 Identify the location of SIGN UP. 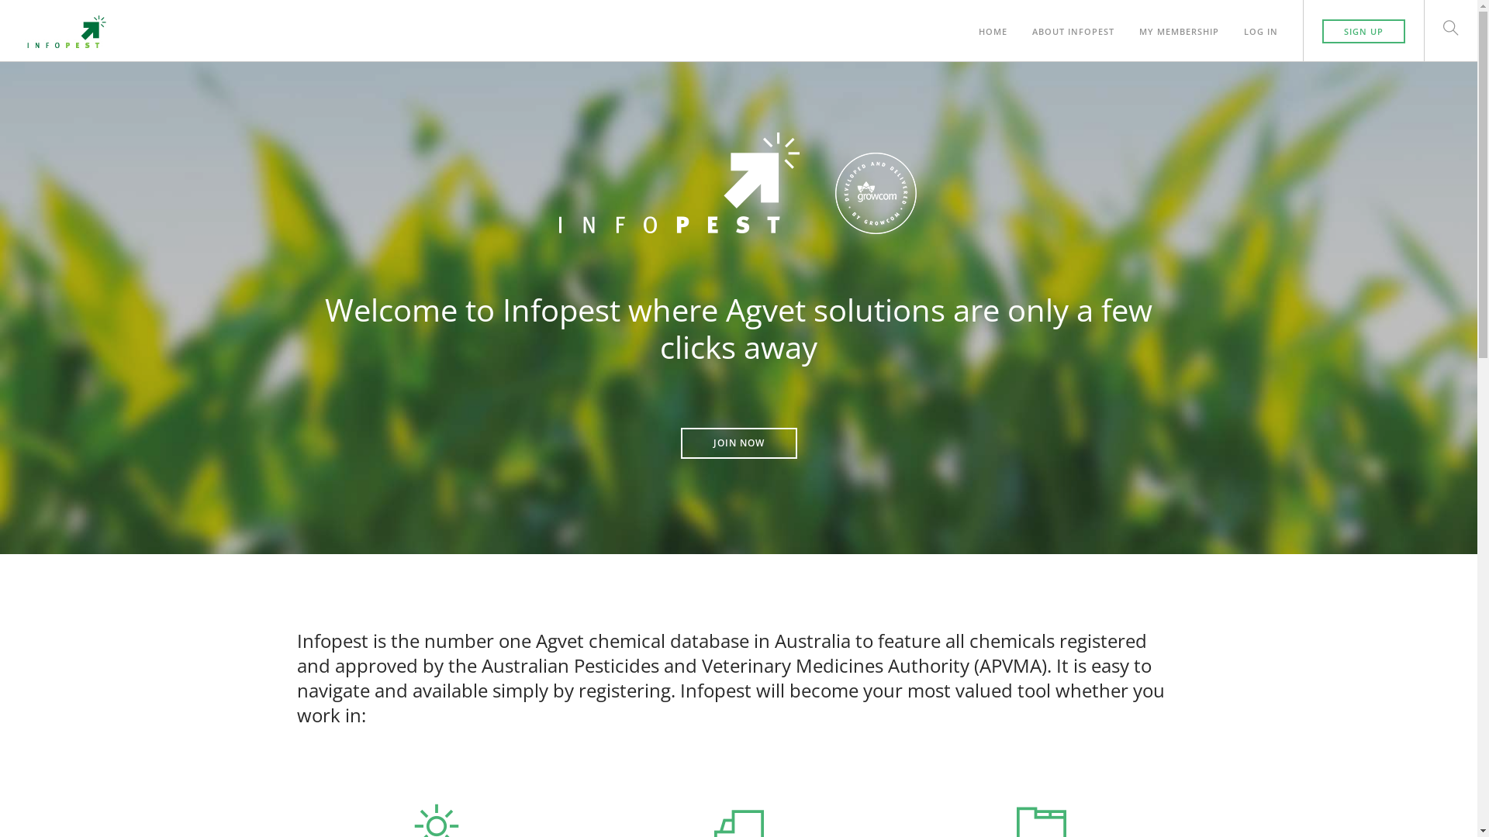
(1363, 31).